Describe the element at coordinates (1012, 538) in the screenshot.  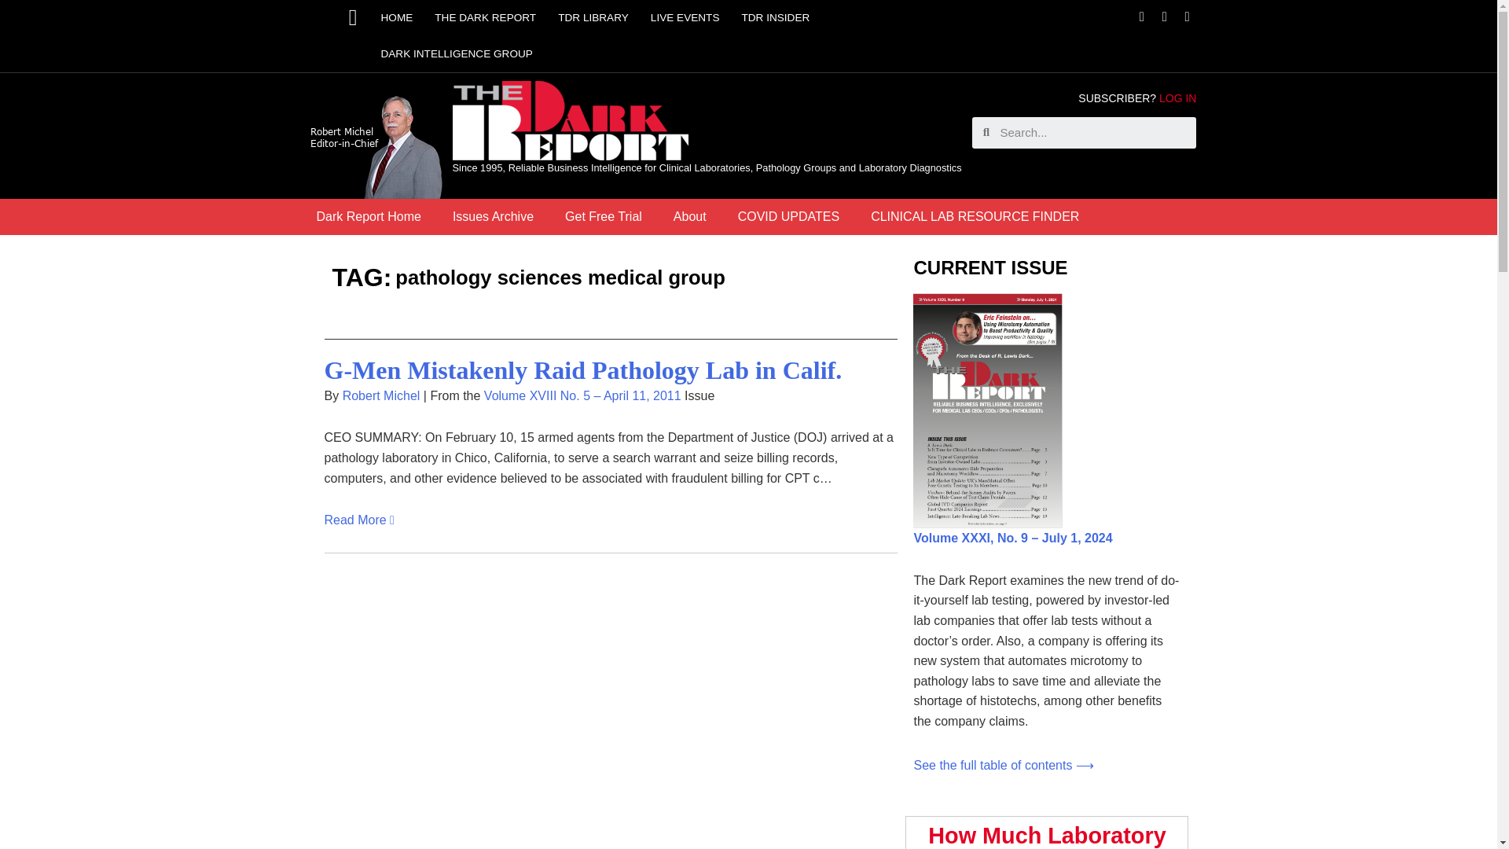
I see `View issue` at that location.